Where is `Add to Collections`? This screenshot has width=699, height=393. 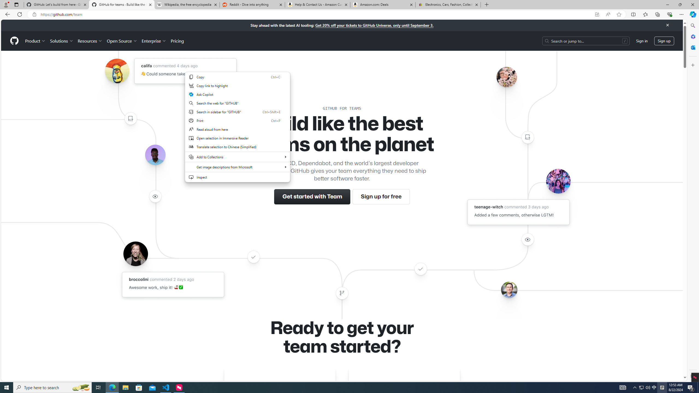 Add to Collections is located at coordinates (238, 157).